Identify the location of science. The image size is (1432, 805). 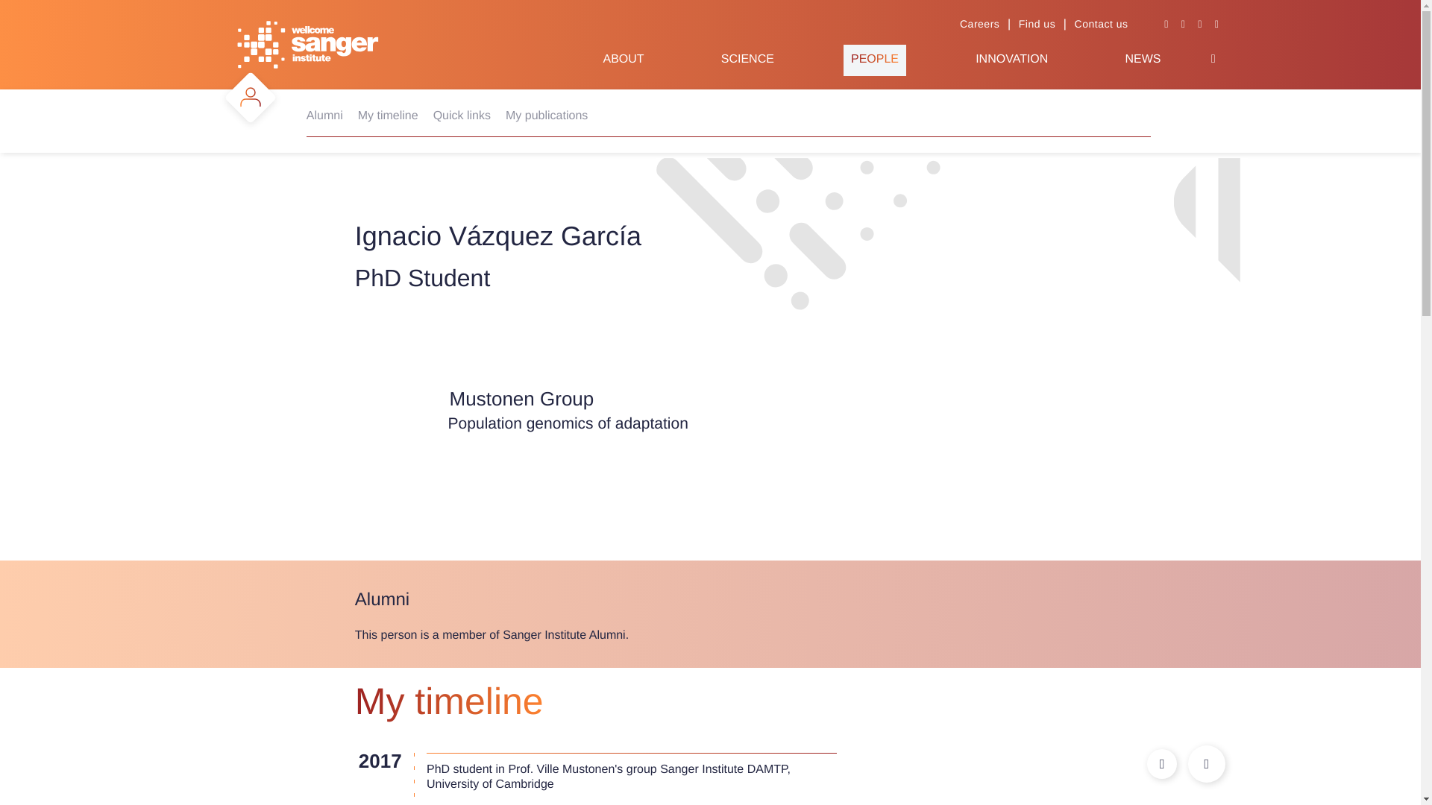
(747, 60).